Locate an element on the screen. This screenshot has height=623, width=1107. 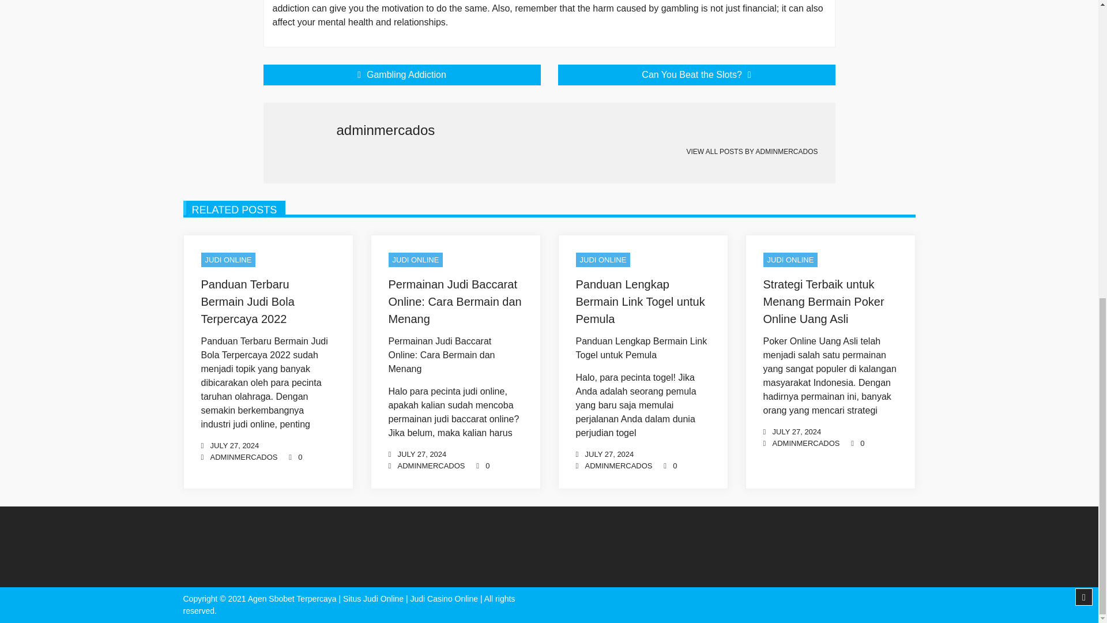
JUDI ONLINE is located at coordinates (790, 260).